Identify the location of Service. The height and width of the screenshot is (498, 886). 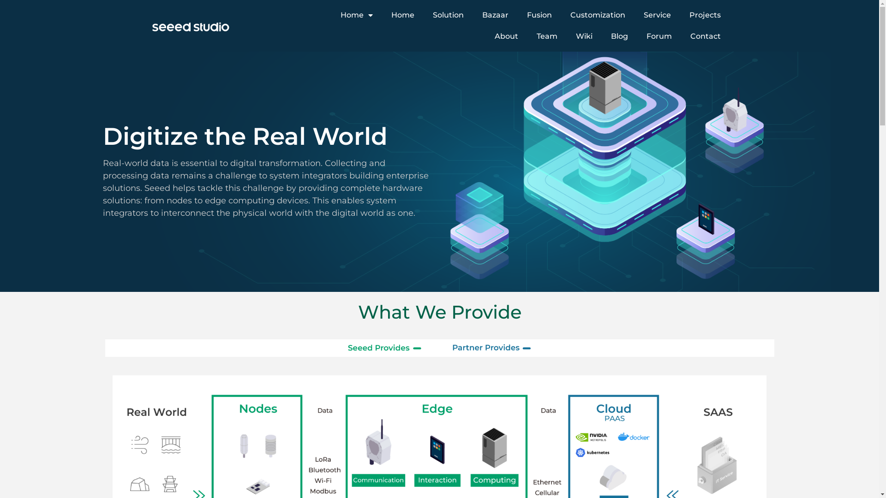
(657, 15).